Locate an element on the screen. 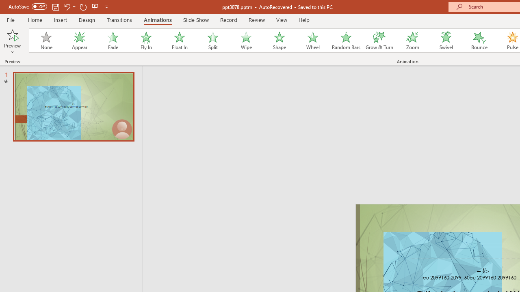 Image resolution: width=520 pixels, height=292 pixels. Bounce is located at coordinates (479, 41).